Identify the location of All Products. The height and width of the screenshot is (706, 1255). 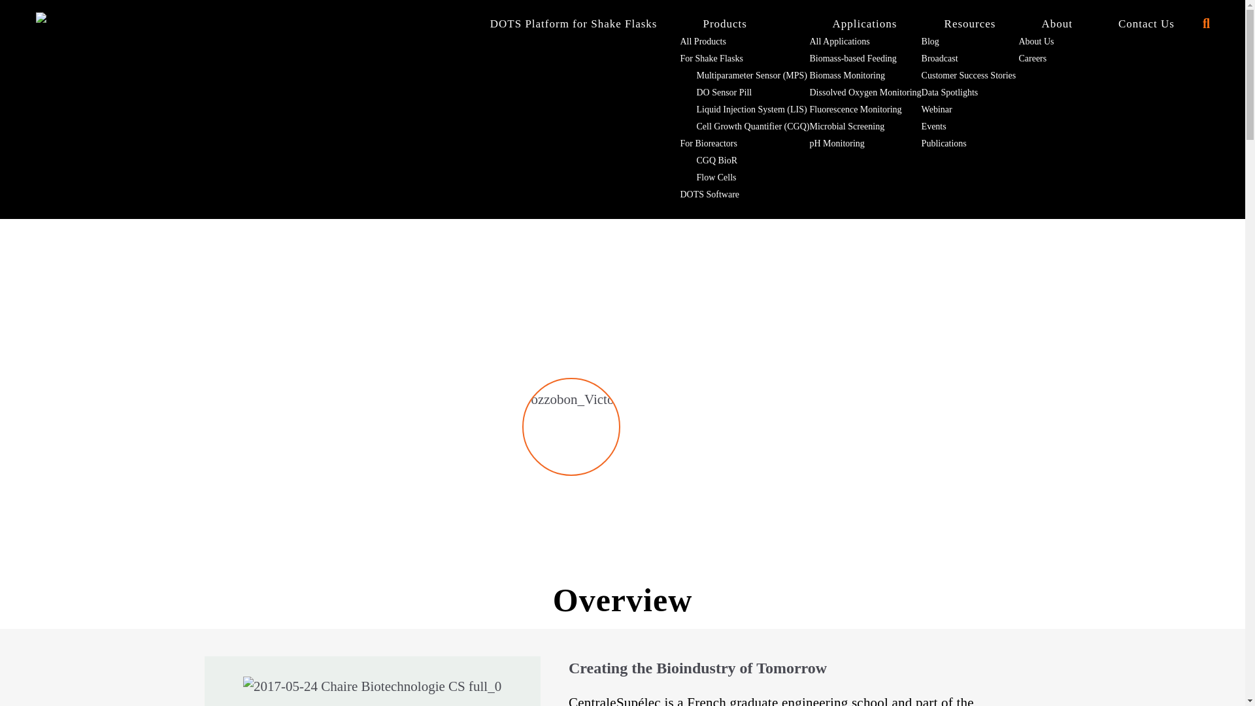
(702, 42).